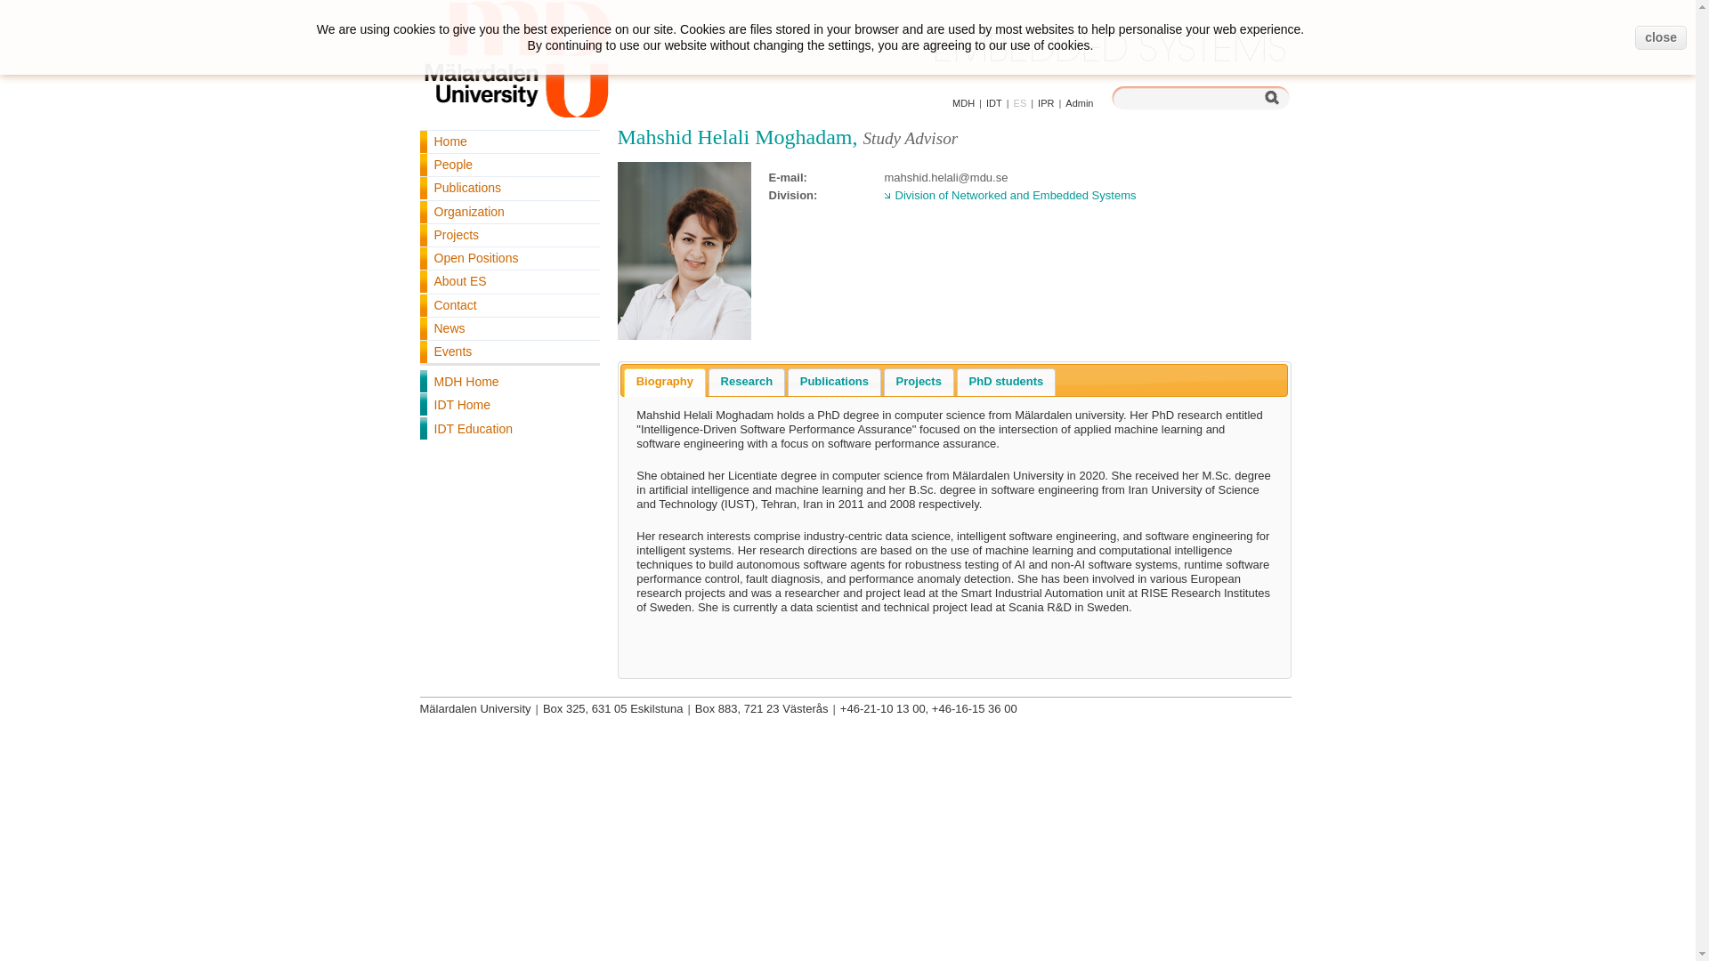  What do you see at coordinates (833, 382) in the screenshot?
I see `Publications` at bounding box center [833, 382].